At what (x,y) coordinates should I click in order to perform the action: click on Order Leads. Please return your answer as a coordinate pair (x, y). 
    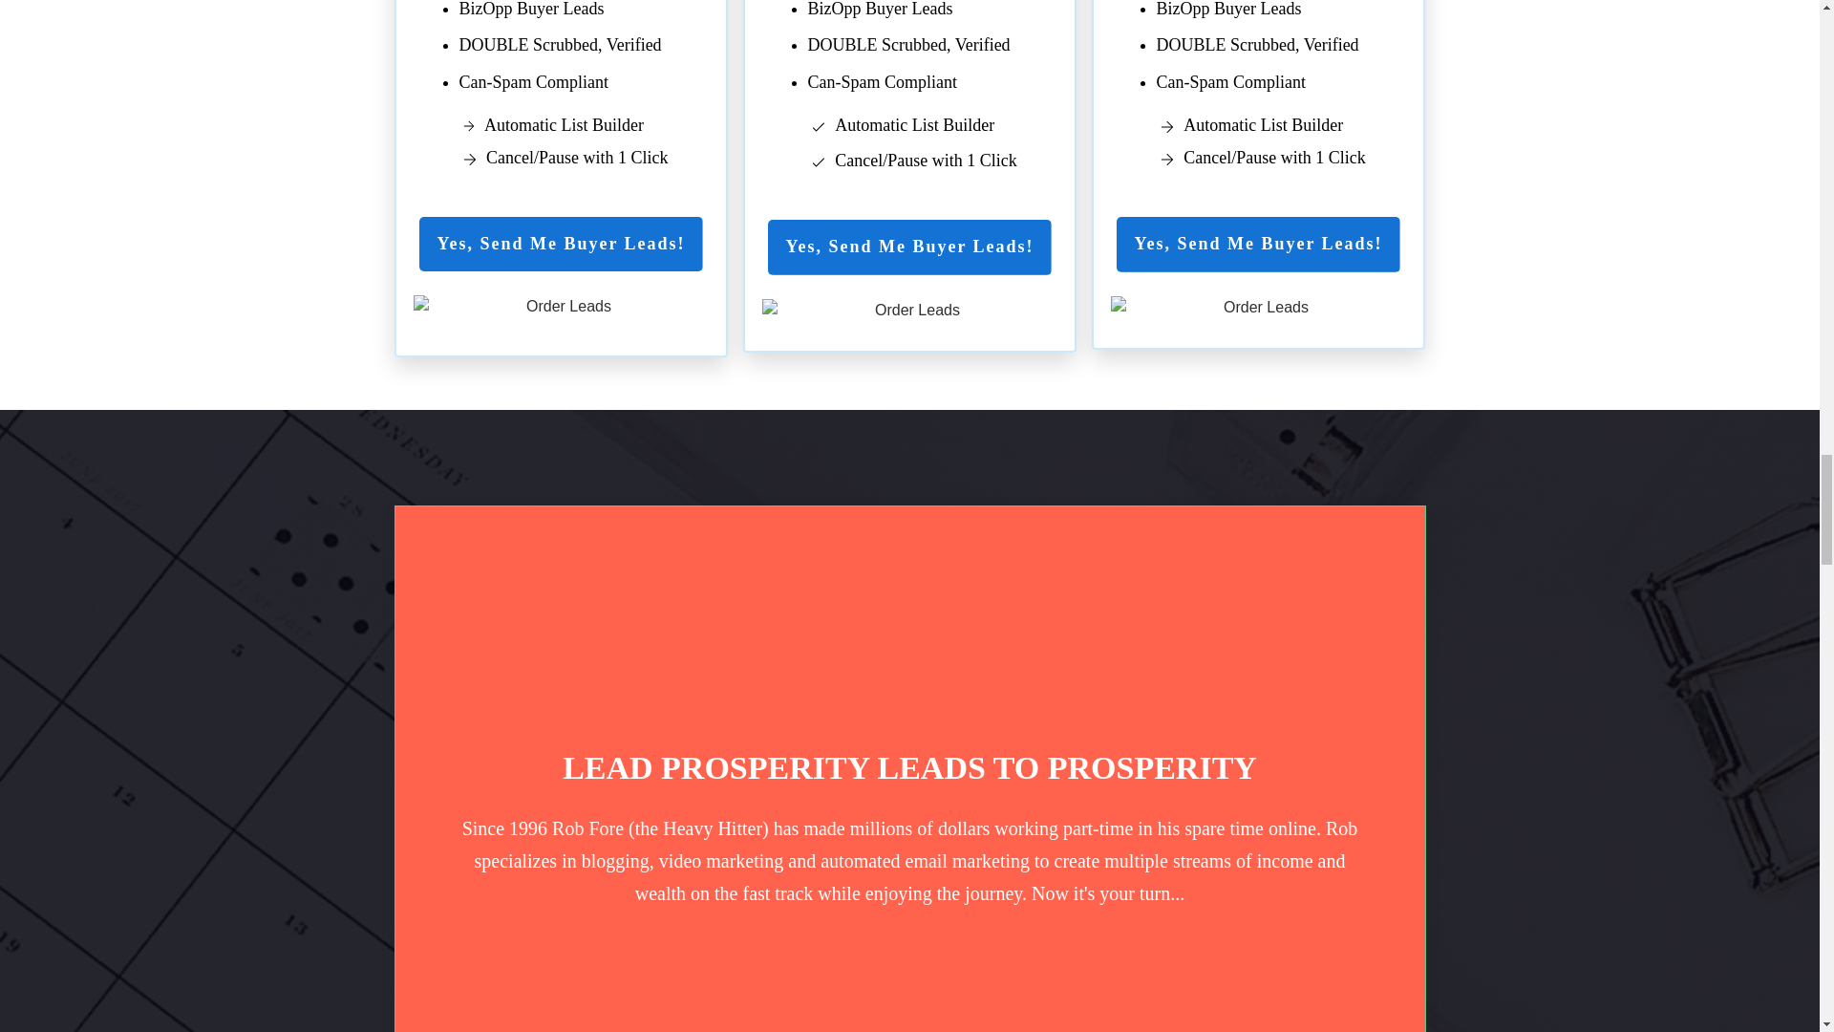
    Looking at the image, I should click on (1257, 312).